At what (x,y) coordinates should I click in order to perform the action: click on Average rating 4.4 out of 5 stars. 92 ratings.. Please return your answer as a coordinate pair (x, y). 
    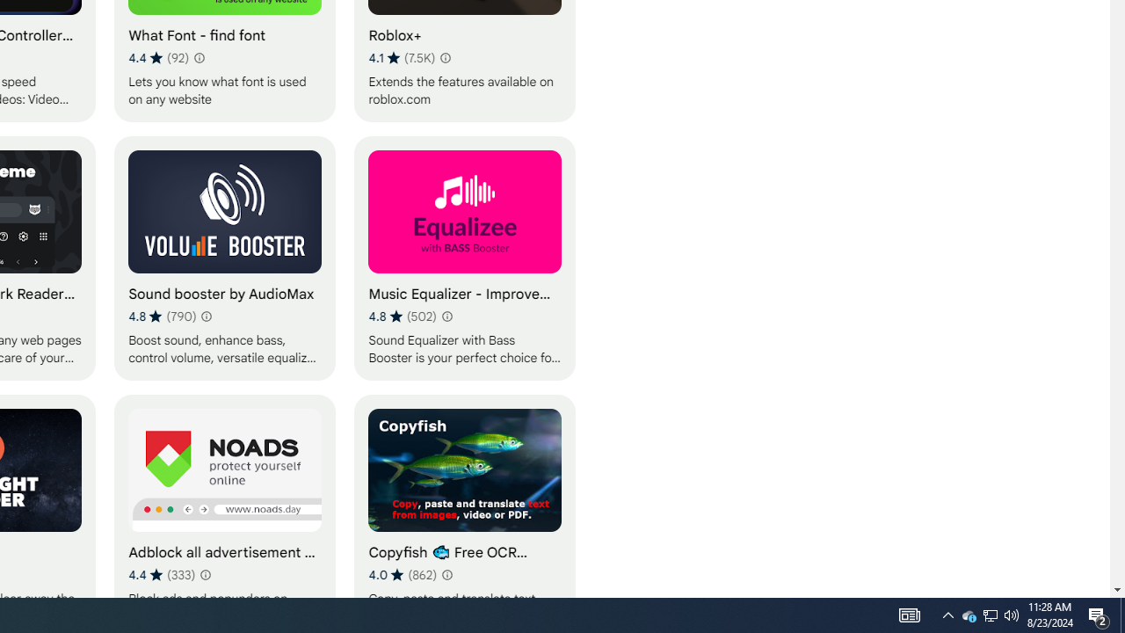
    Looking at the image, I should click on (158, 58).